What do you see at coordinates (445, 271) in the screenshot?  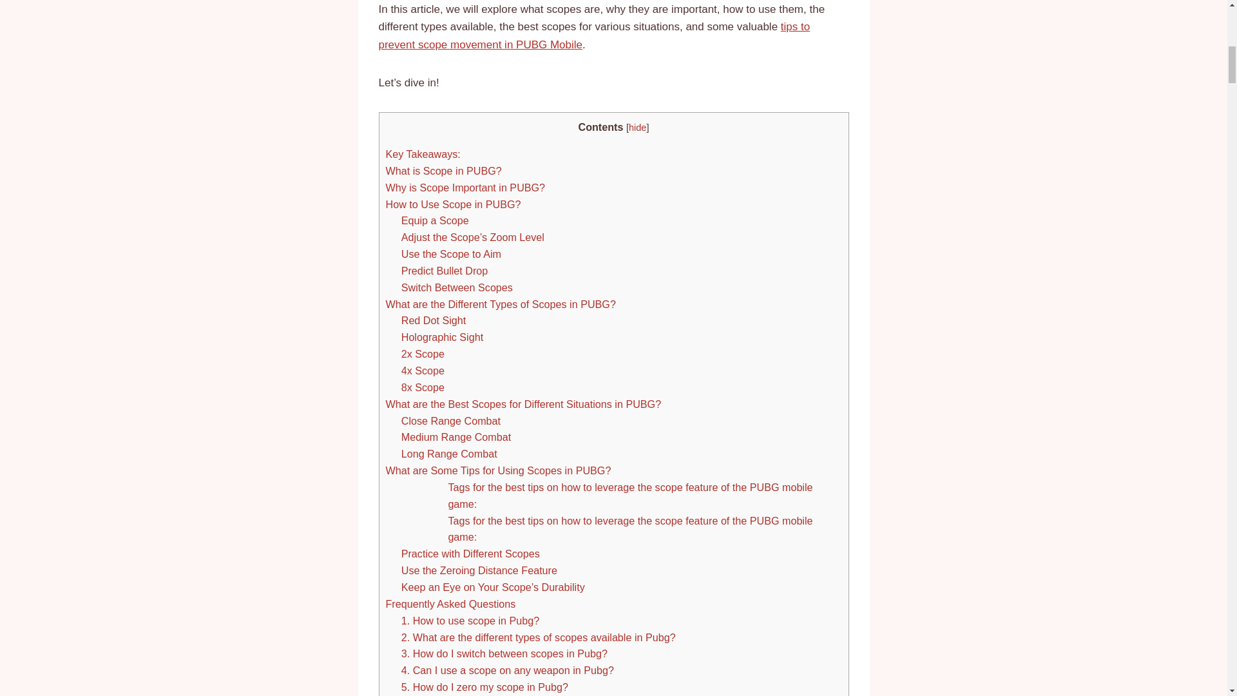 I see `Predict Bullet Drop` at bounding box center [445, 271].